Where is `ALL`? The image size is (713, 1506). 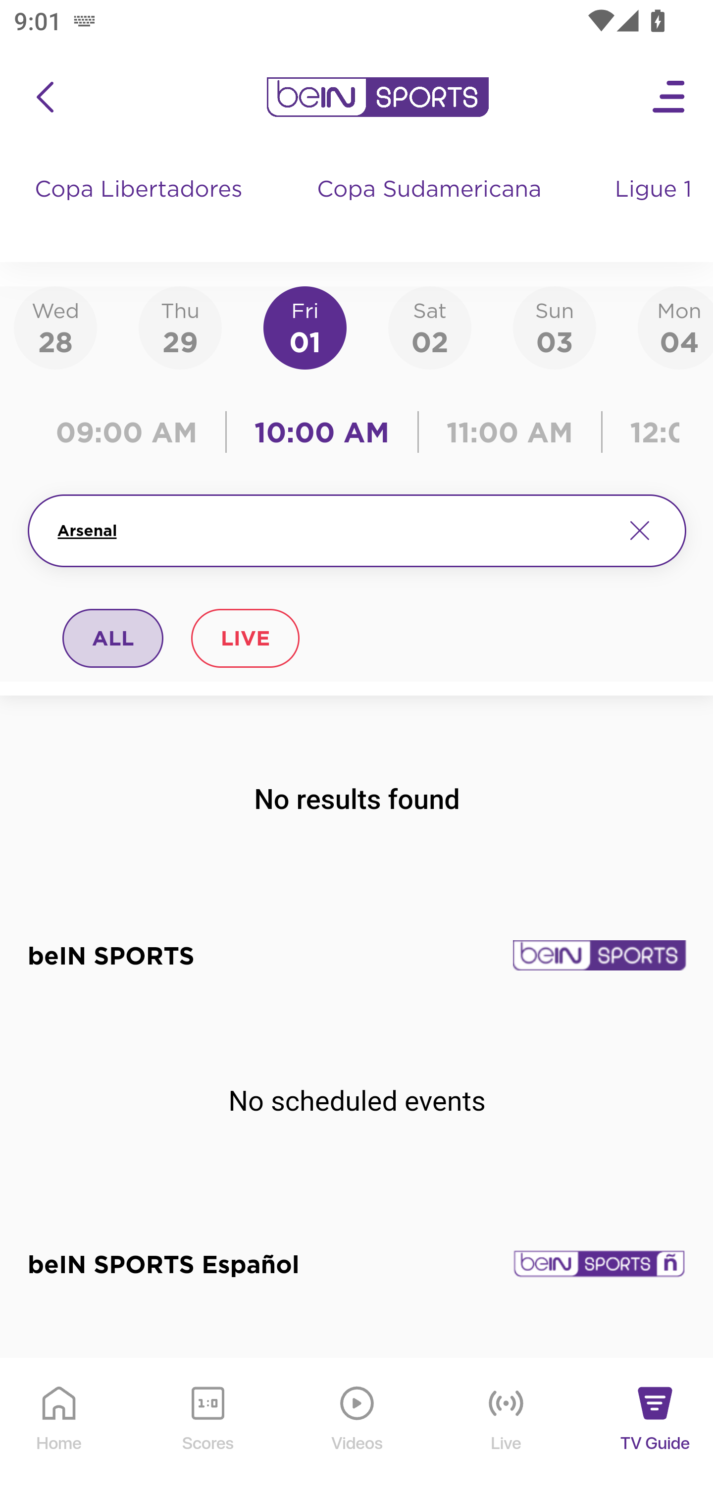
ALL is located at coordinates (113, 638).